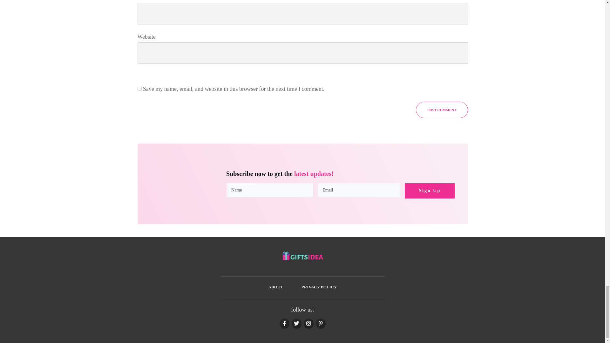 Image resolution: width=610 pixels, height=343 pixels. I want to click on PRIVACY POLICY, so click(319, 287).